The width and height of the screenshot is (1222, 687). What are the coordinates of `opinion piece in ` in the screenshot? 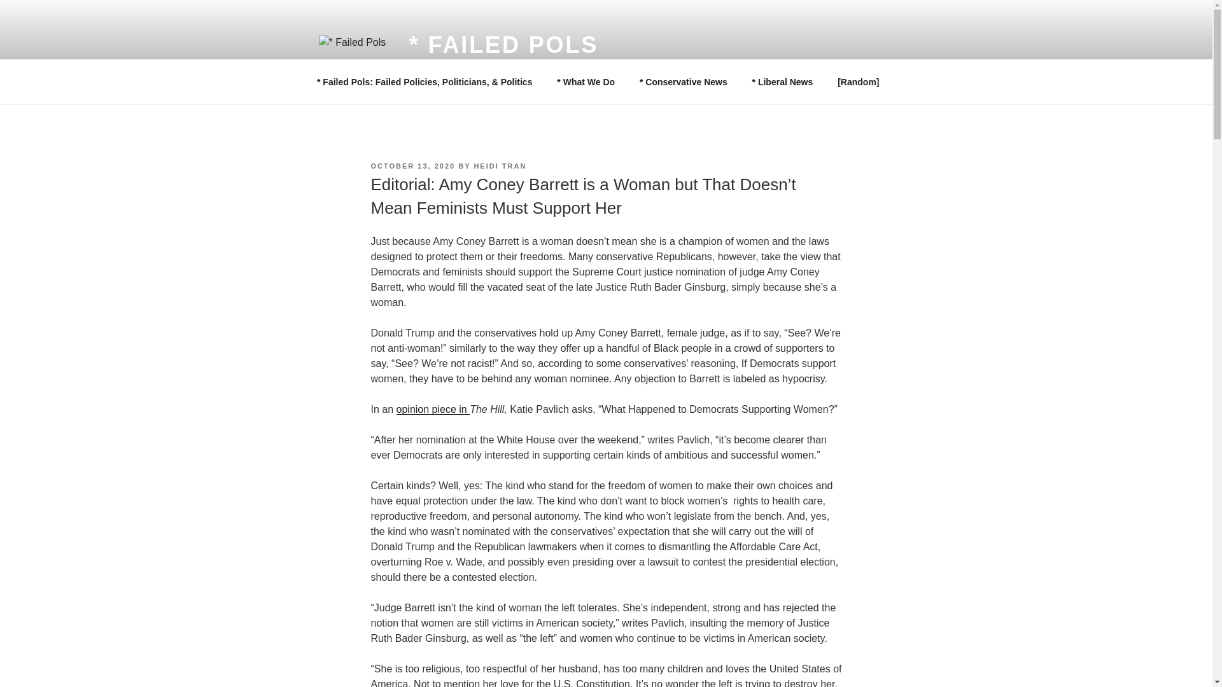 It's located at (433, 410).